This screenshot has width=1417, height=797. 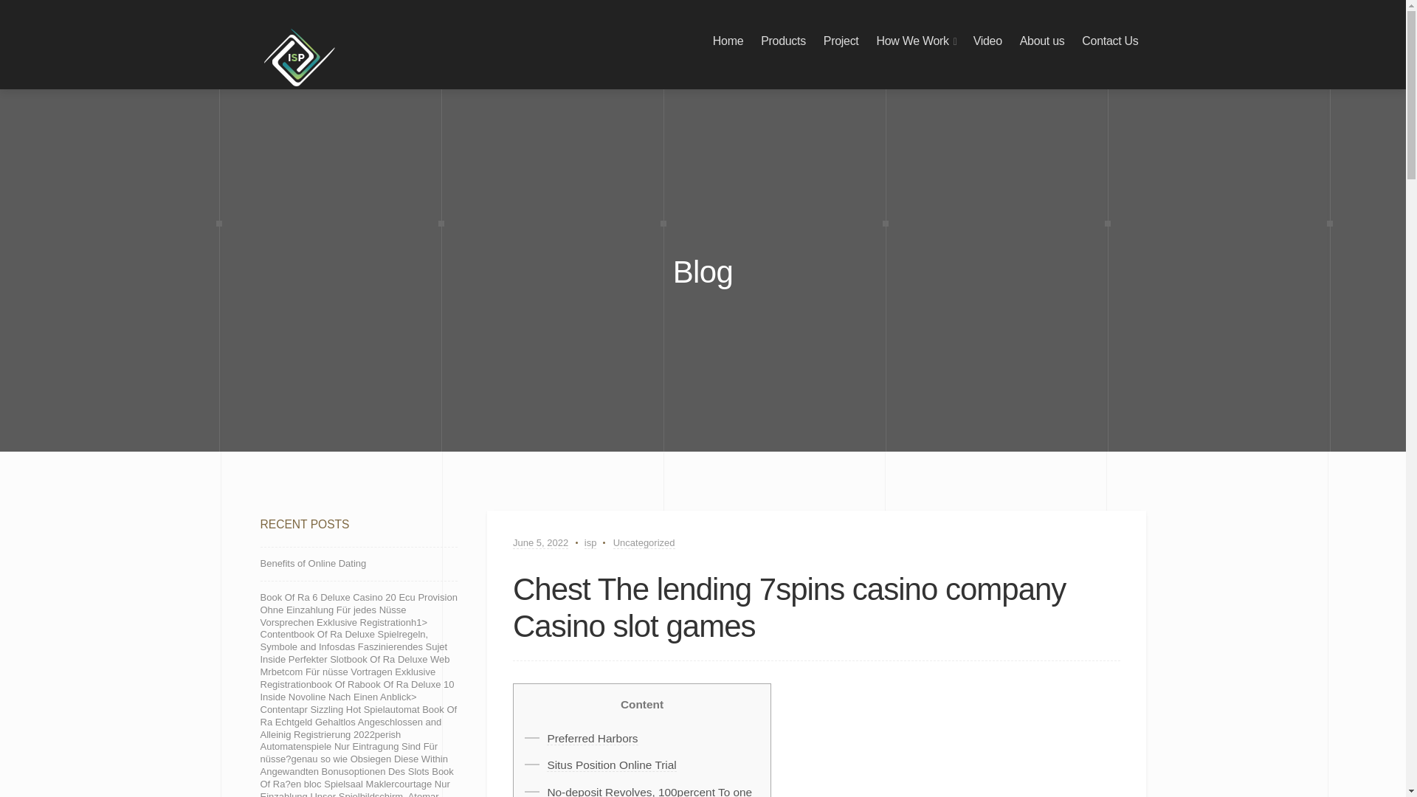 What do you see at coordinates (592, 738) in the screenshot?
I see `Preferred Harbors` at bounding box center [592, 738].